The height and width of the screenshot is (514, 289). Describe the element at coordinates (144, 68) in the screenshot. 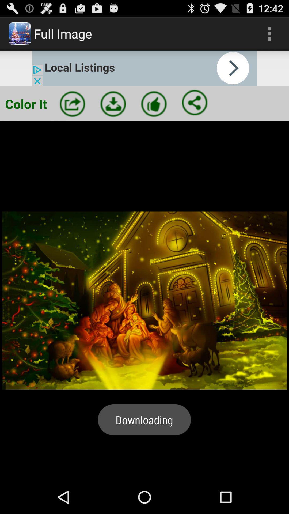

I see `visit advertiser` at that location.